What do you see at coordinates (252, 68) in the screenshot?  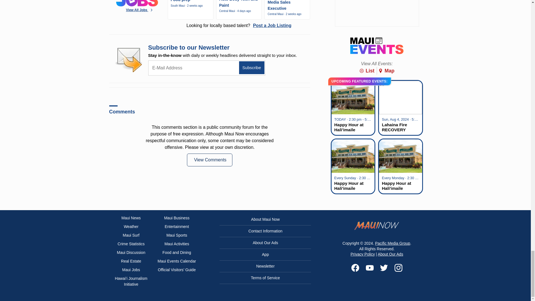 I see `Subscribe` at bounding box center [252, 68].